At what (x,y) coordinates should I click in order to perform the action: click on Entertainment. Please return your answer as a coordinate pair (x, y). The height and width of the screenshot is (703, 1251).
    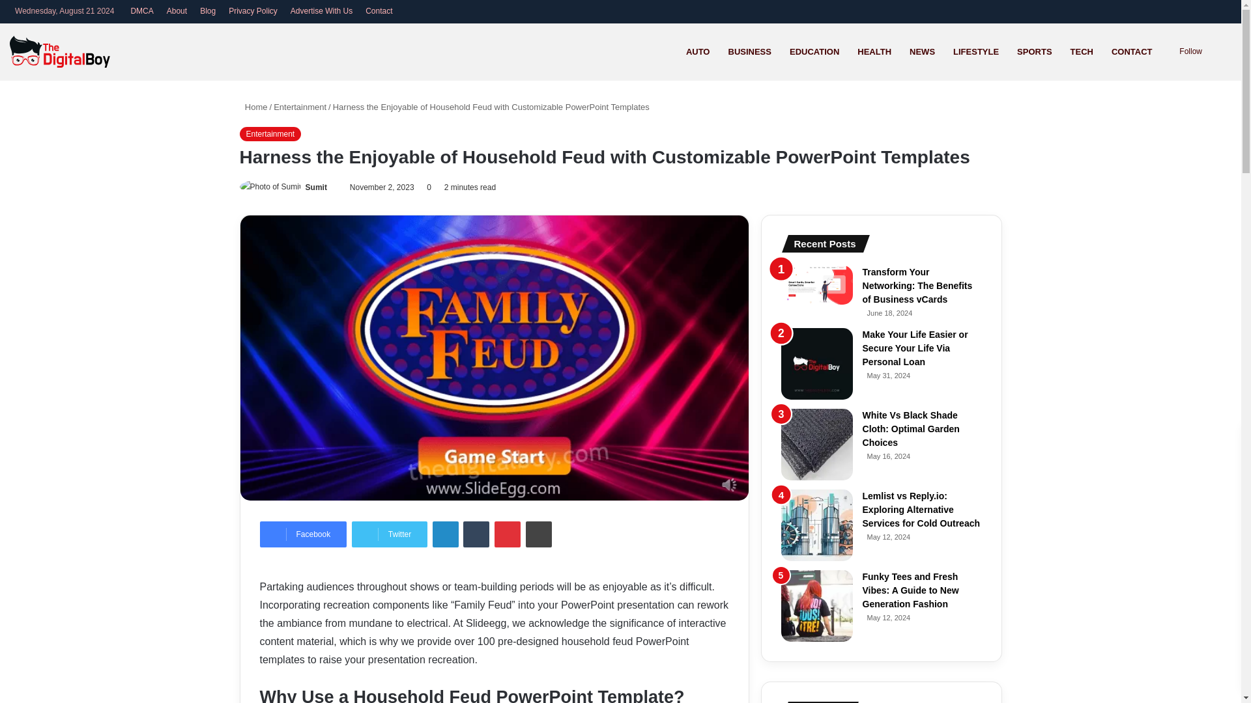
    Looking at the image, I should click on (300, 107).